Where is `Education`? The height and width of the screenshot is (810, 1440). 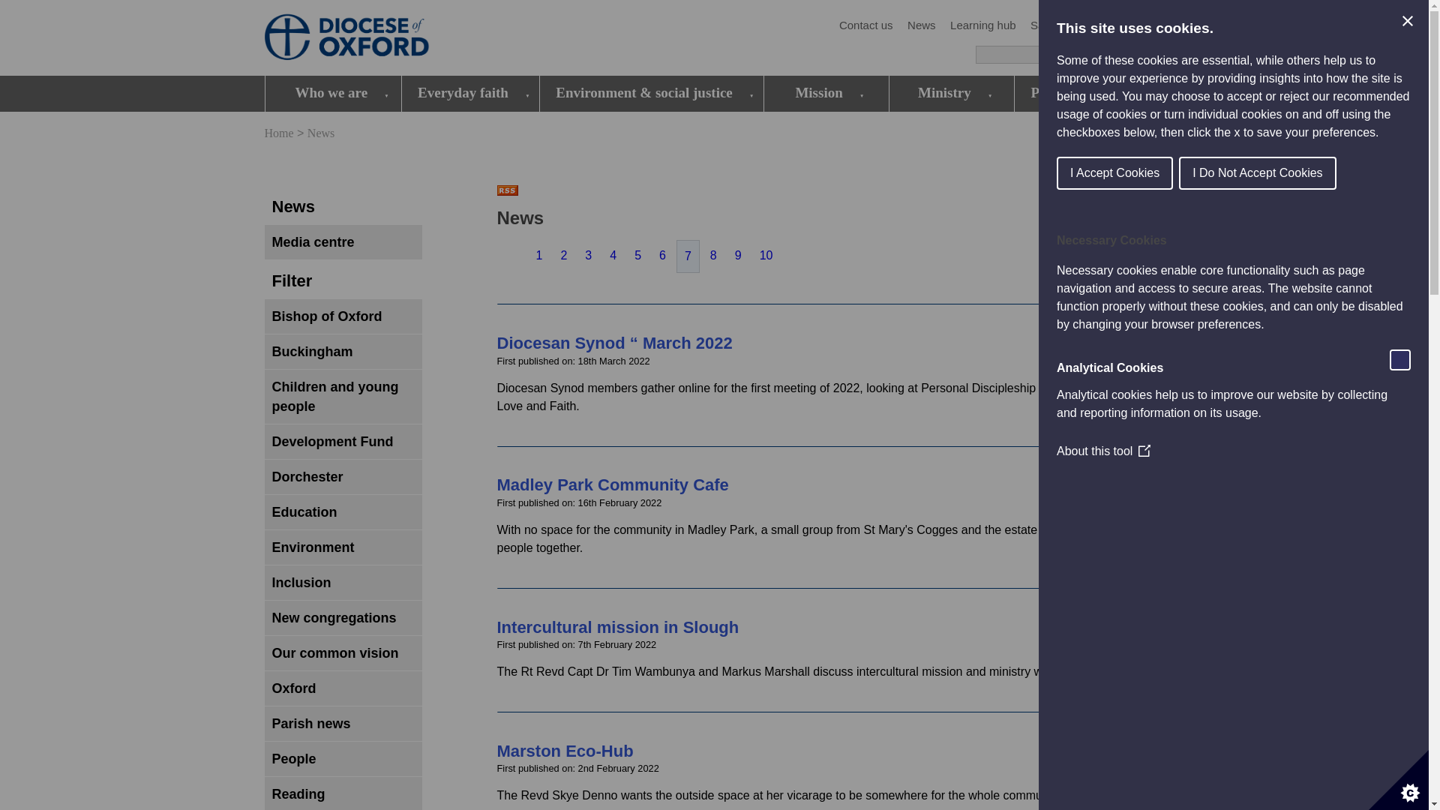
Education is located at coordinates (1137, 25).